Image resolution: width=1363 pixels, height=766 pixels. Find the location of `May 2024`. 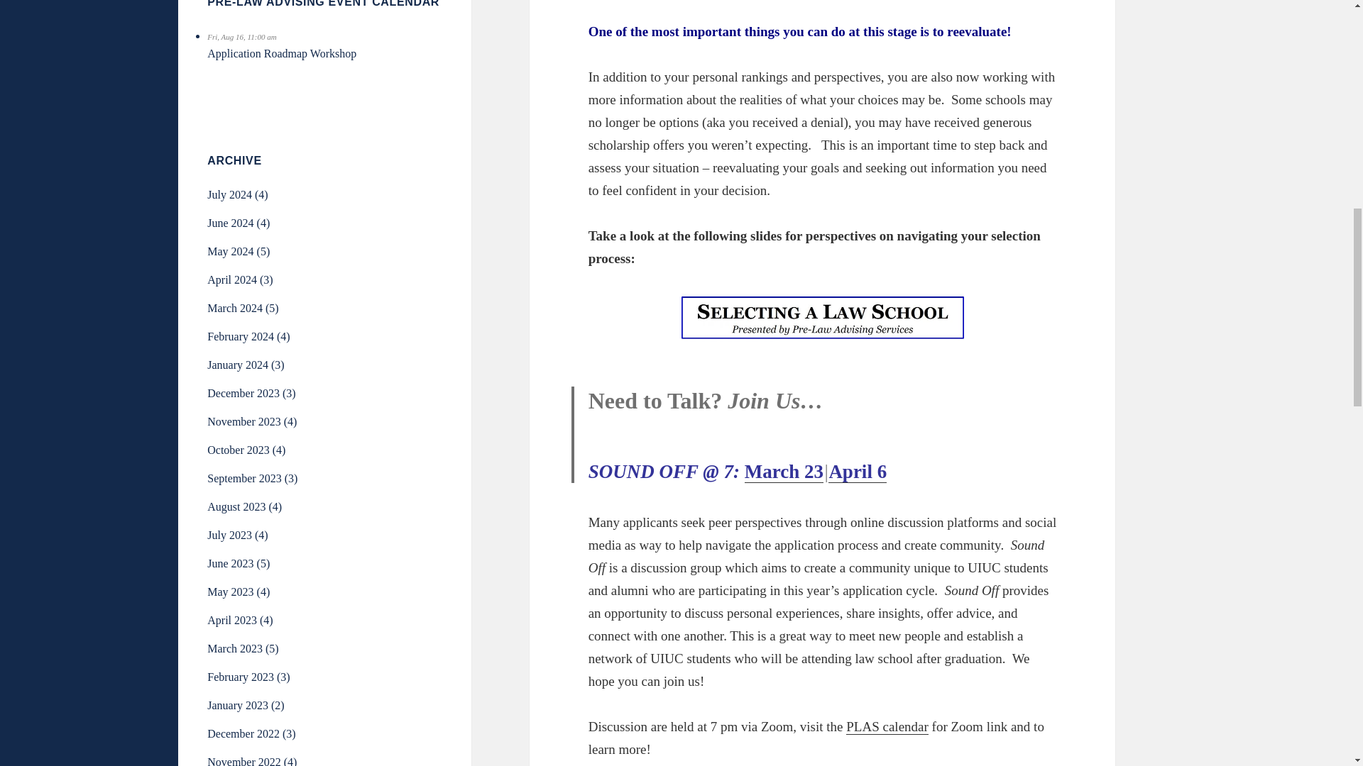

May 2024 is located at coordinates (230, 251).